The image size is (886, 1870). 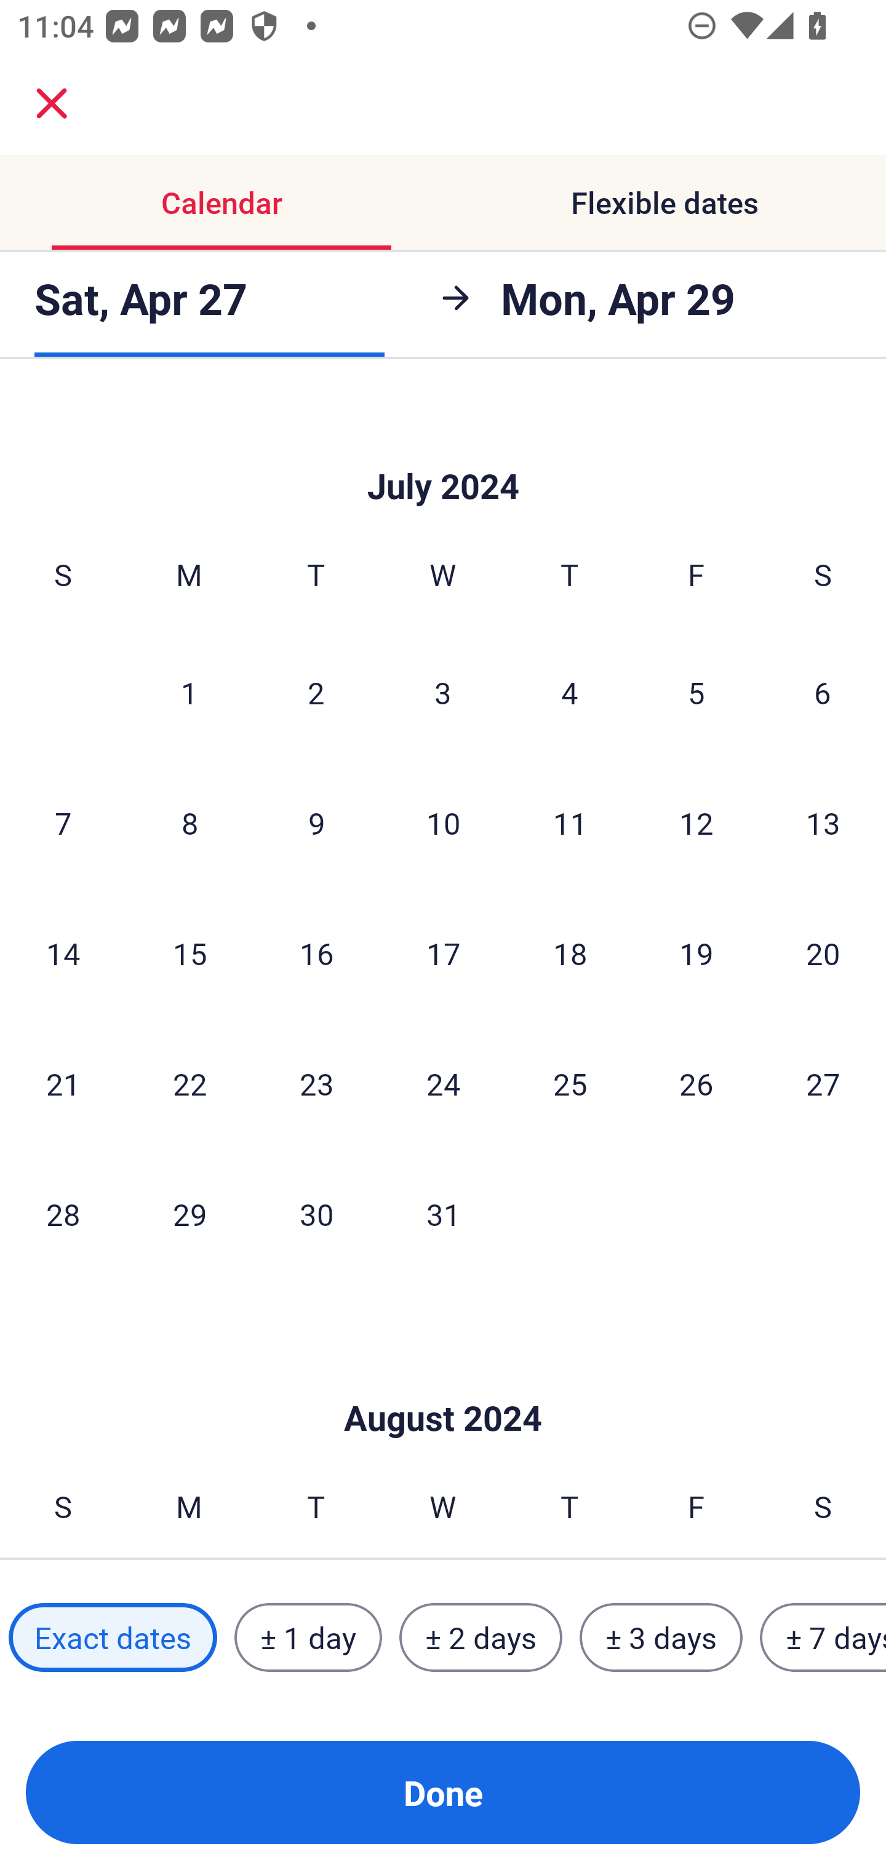 I want to click on 28 Sunday, July 28, 2024, so click(x=63, y=1213).